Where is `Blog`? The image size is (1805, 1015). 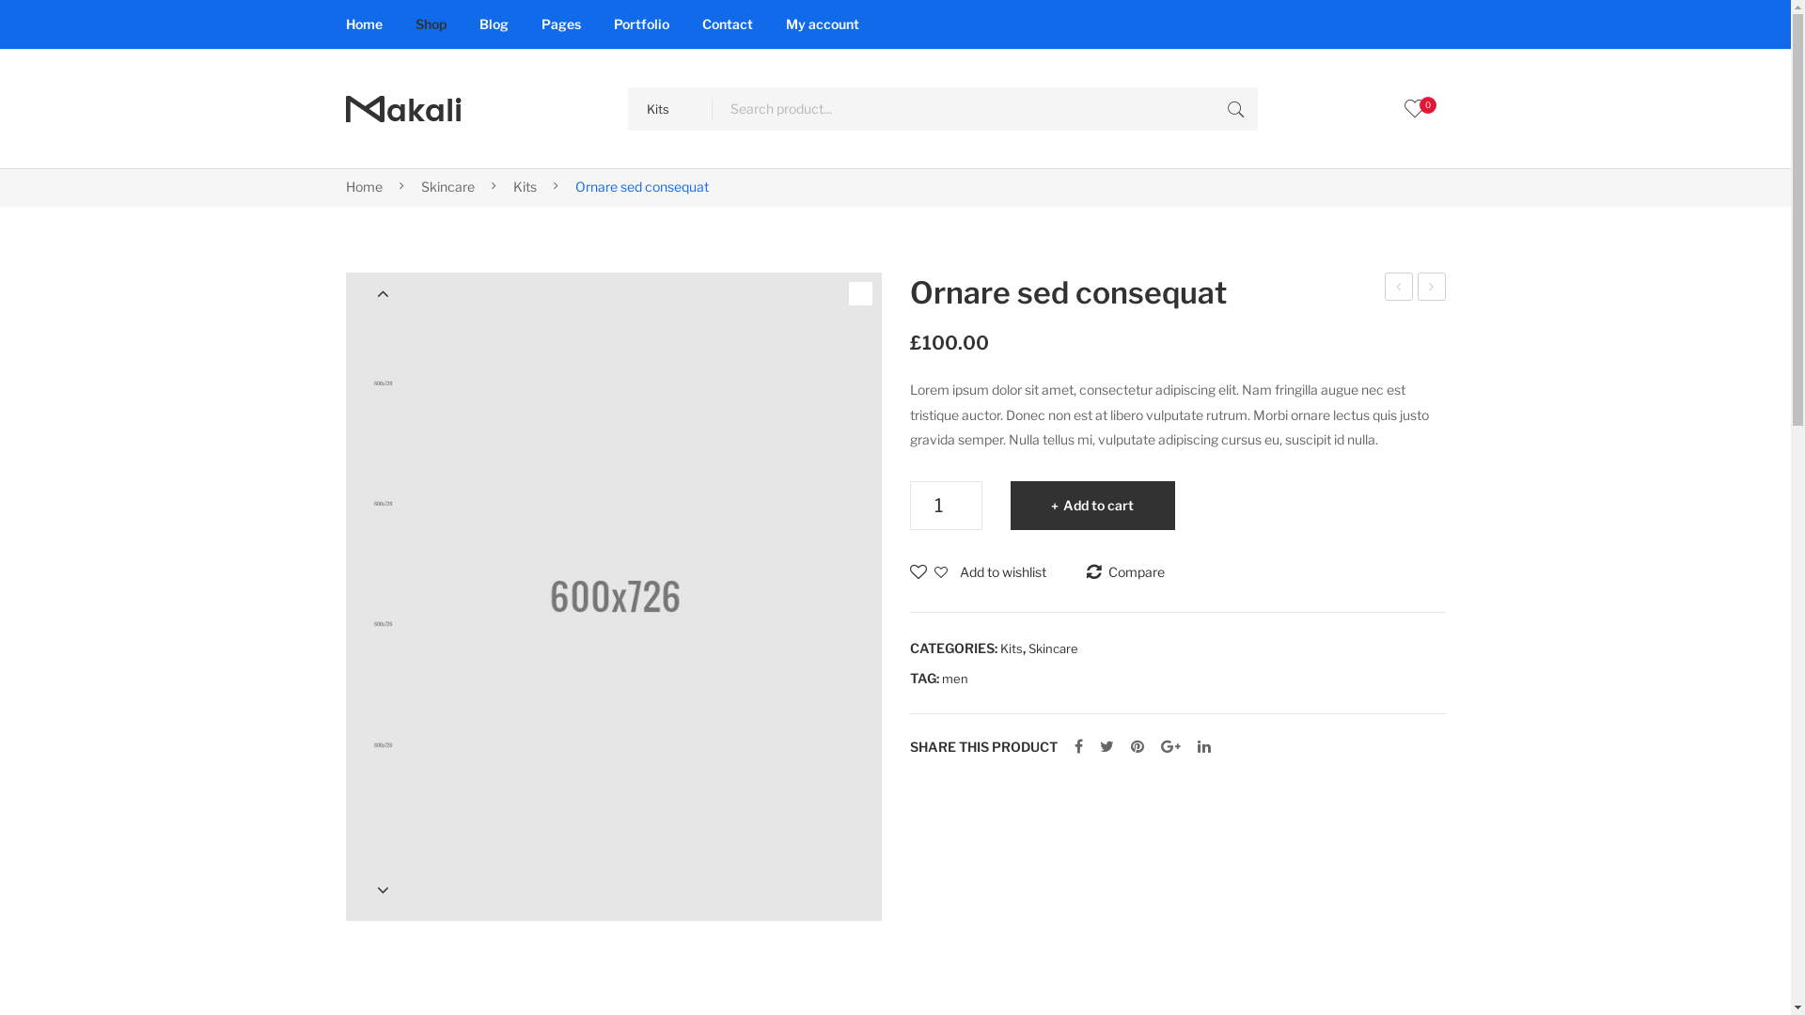
Blog is located at coordinates (494, 24).